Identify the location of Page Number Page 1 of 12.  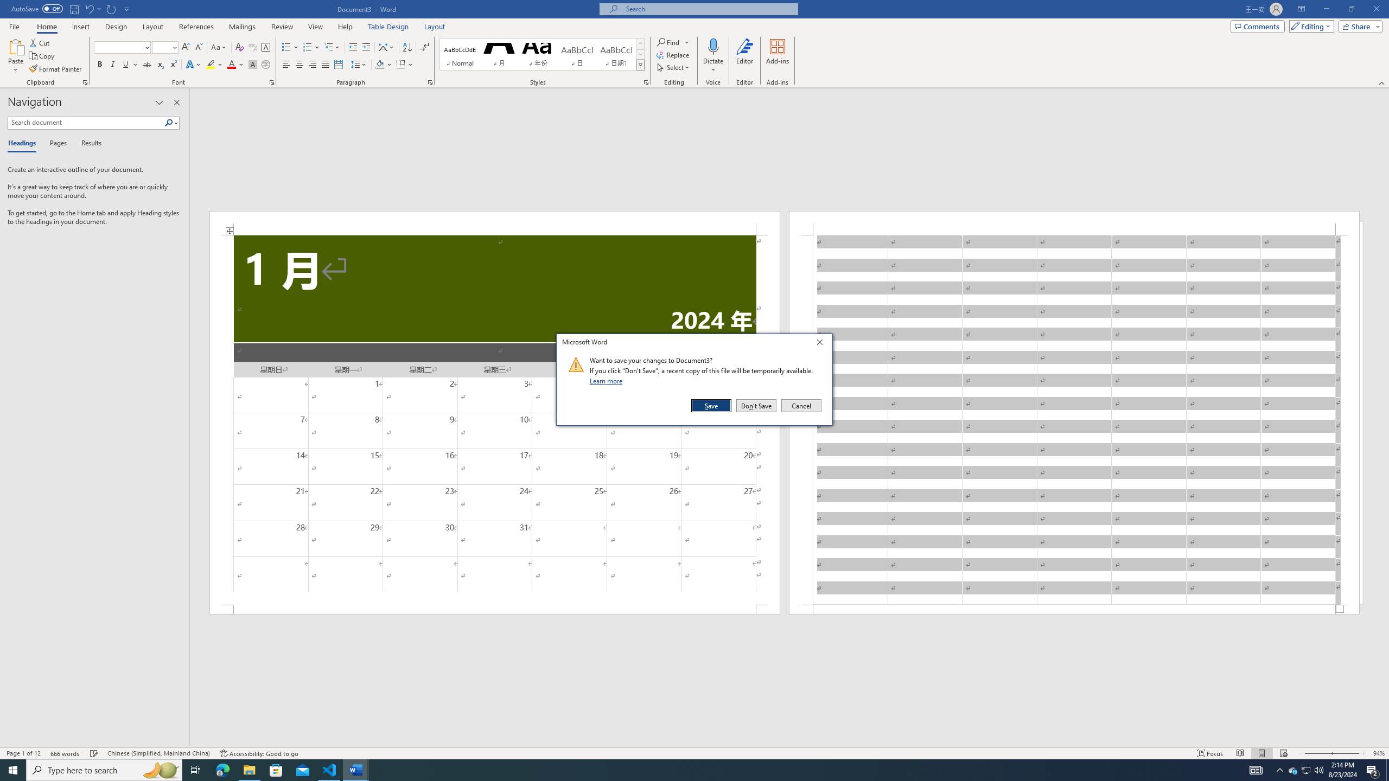
(23, 753).